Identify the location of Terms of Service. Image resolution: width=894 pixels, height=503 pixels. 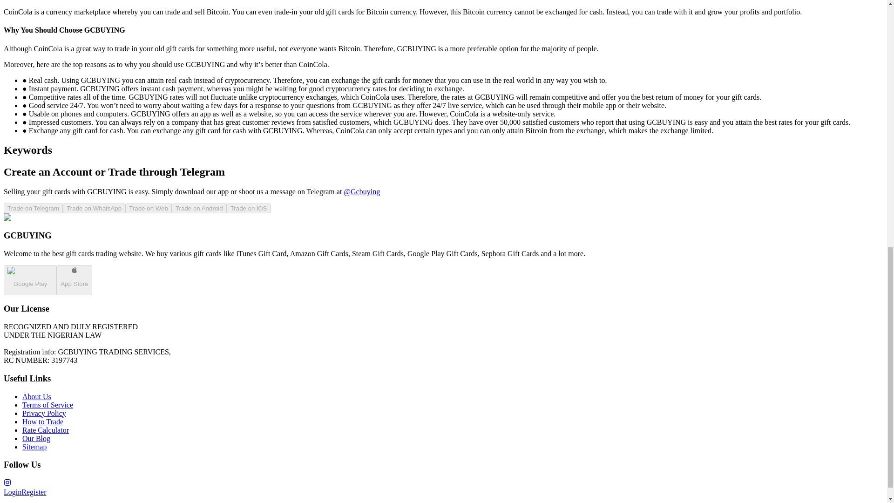
(47, 405).